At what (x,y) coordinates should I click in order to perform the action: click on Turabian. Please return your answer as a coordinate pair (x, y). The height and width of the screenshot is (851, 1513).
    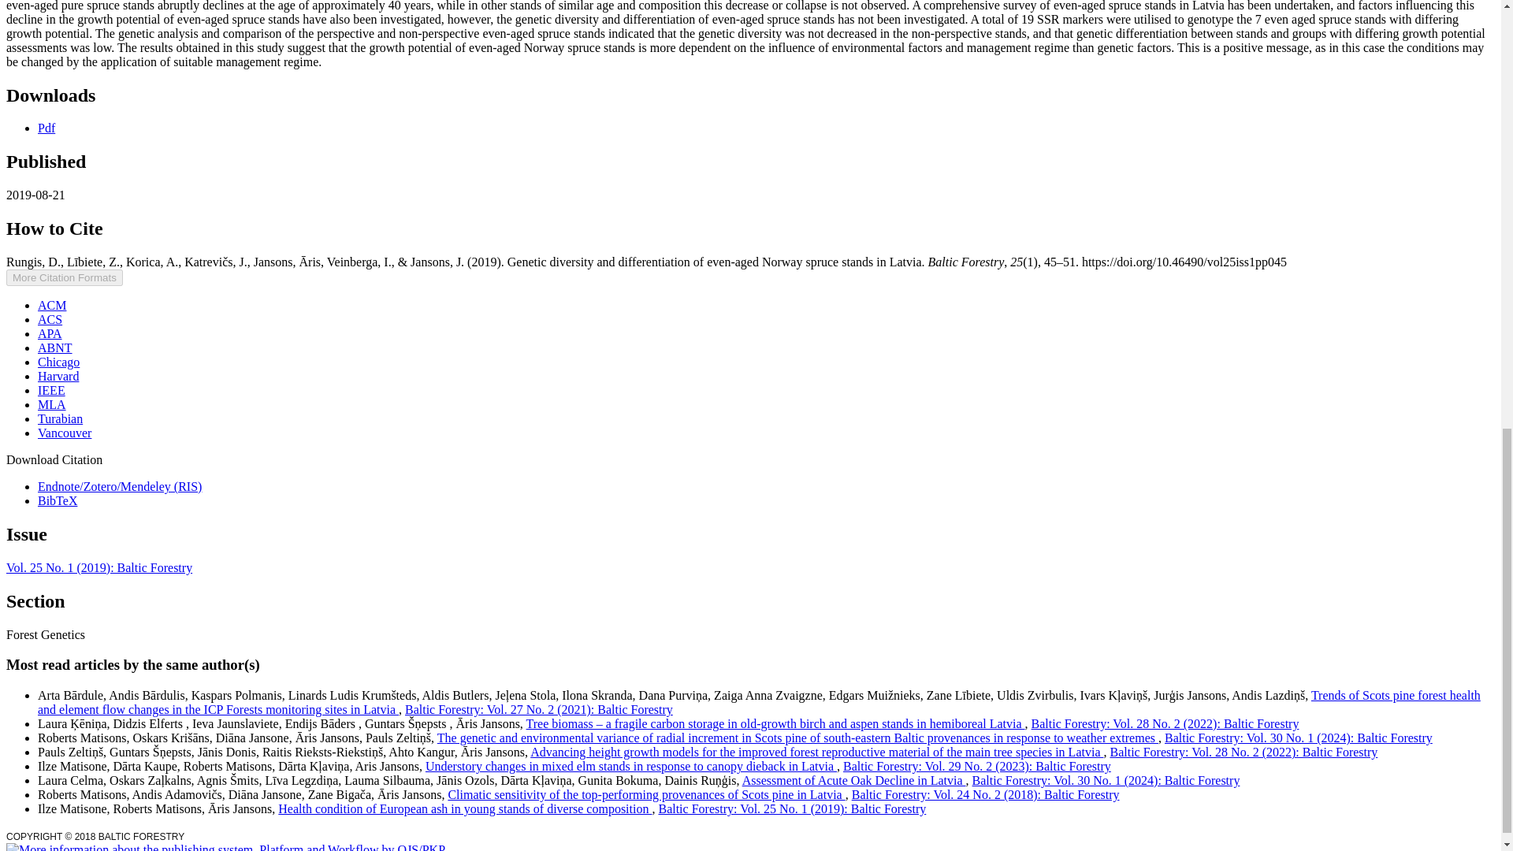
    Looking at the image, I should click on (60, 418).